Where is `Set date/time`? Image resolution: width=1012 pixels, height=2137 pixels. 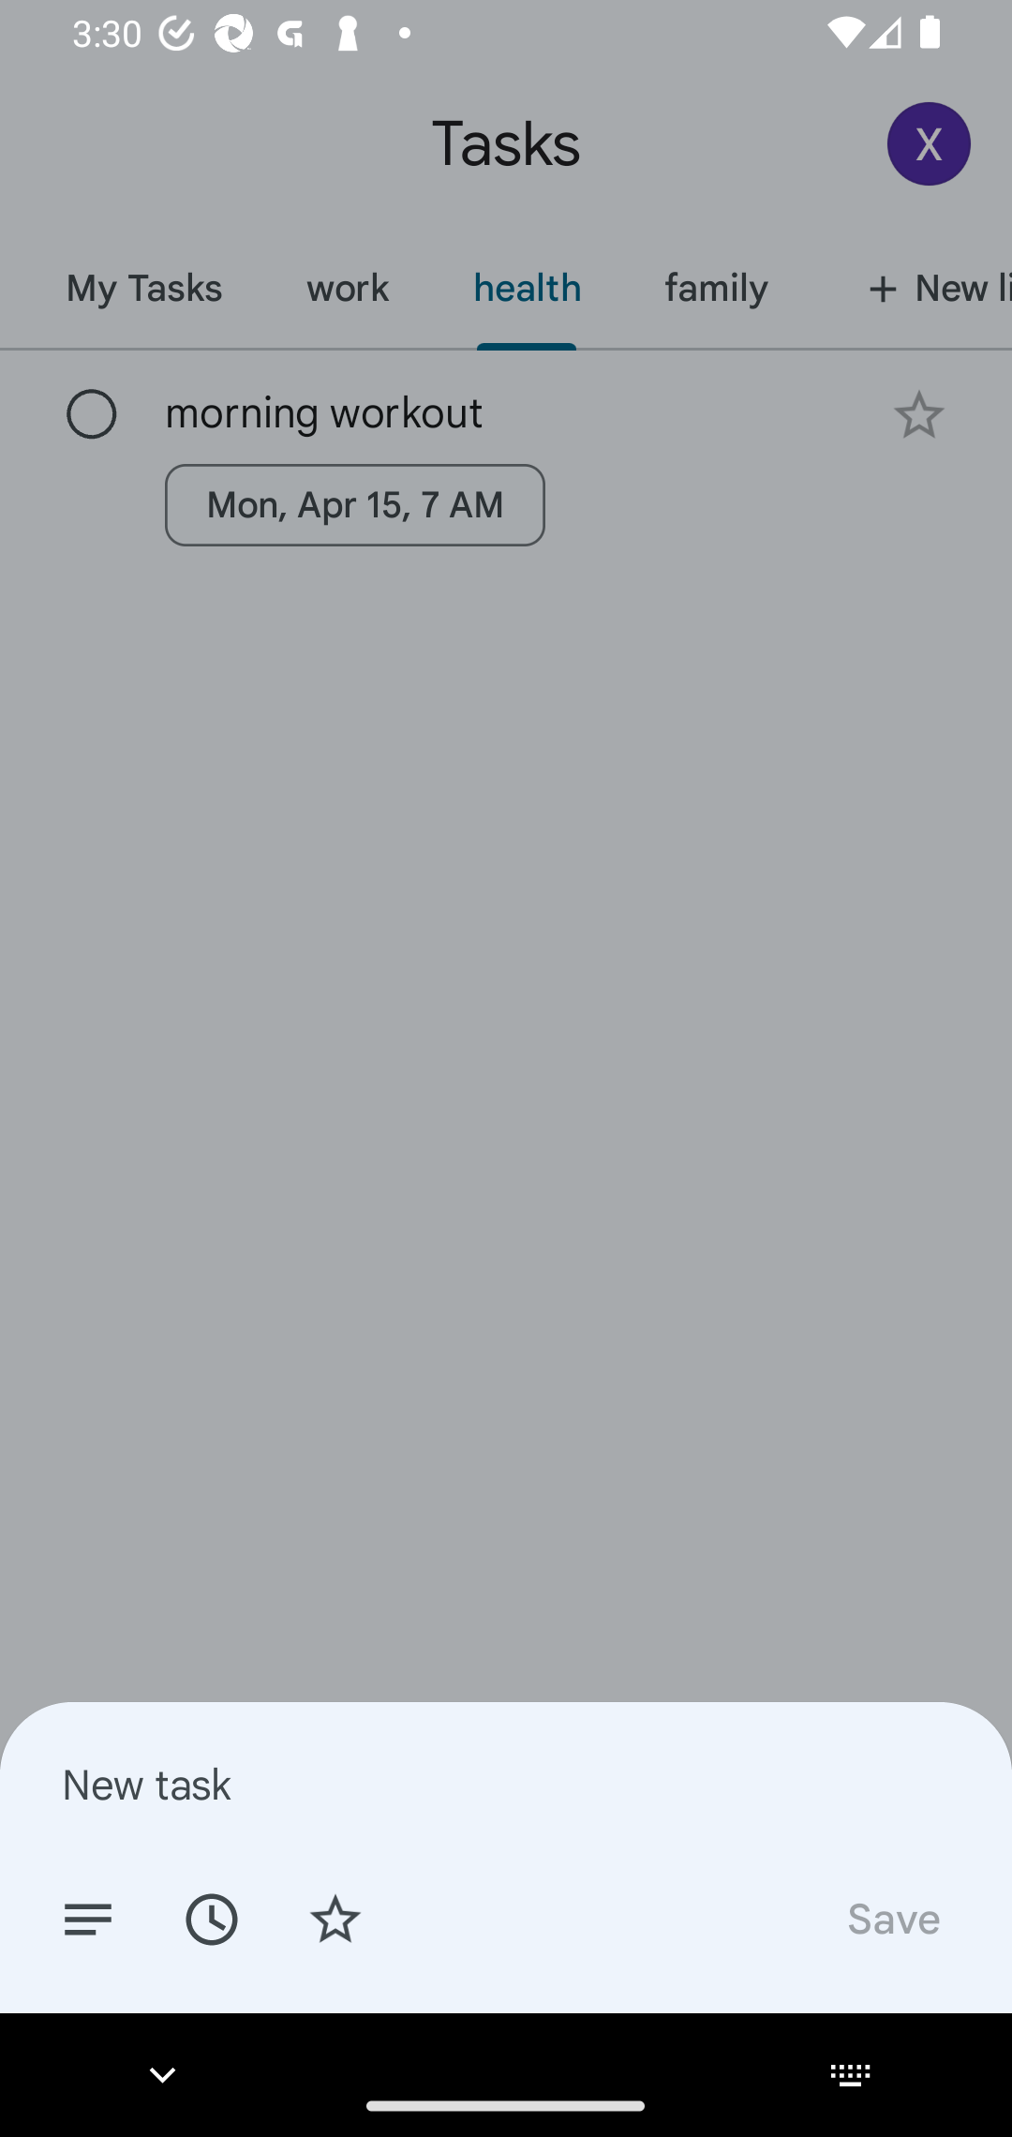 Set date/time is located at coordinates (211, 1918).